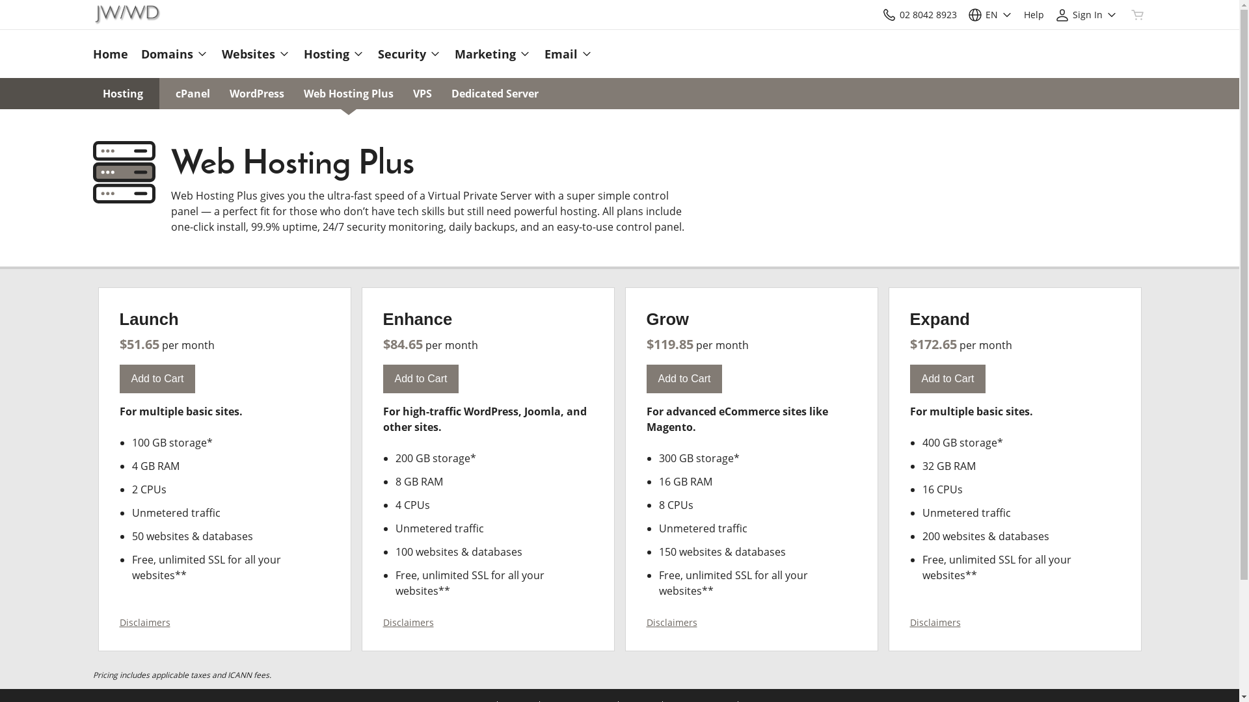  What do you see at coordinates (334, 54) in the screenshot?
I see `Hosting` at bounding box center [334, 54].